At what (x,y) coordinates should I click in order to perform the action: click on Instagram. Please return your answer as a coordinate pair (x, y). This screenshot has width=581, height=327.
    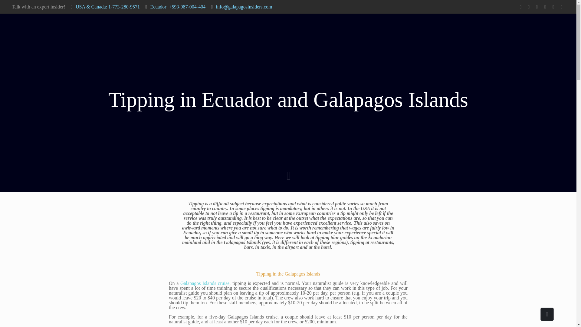
    Looking at the image, I should click on (553, 7).